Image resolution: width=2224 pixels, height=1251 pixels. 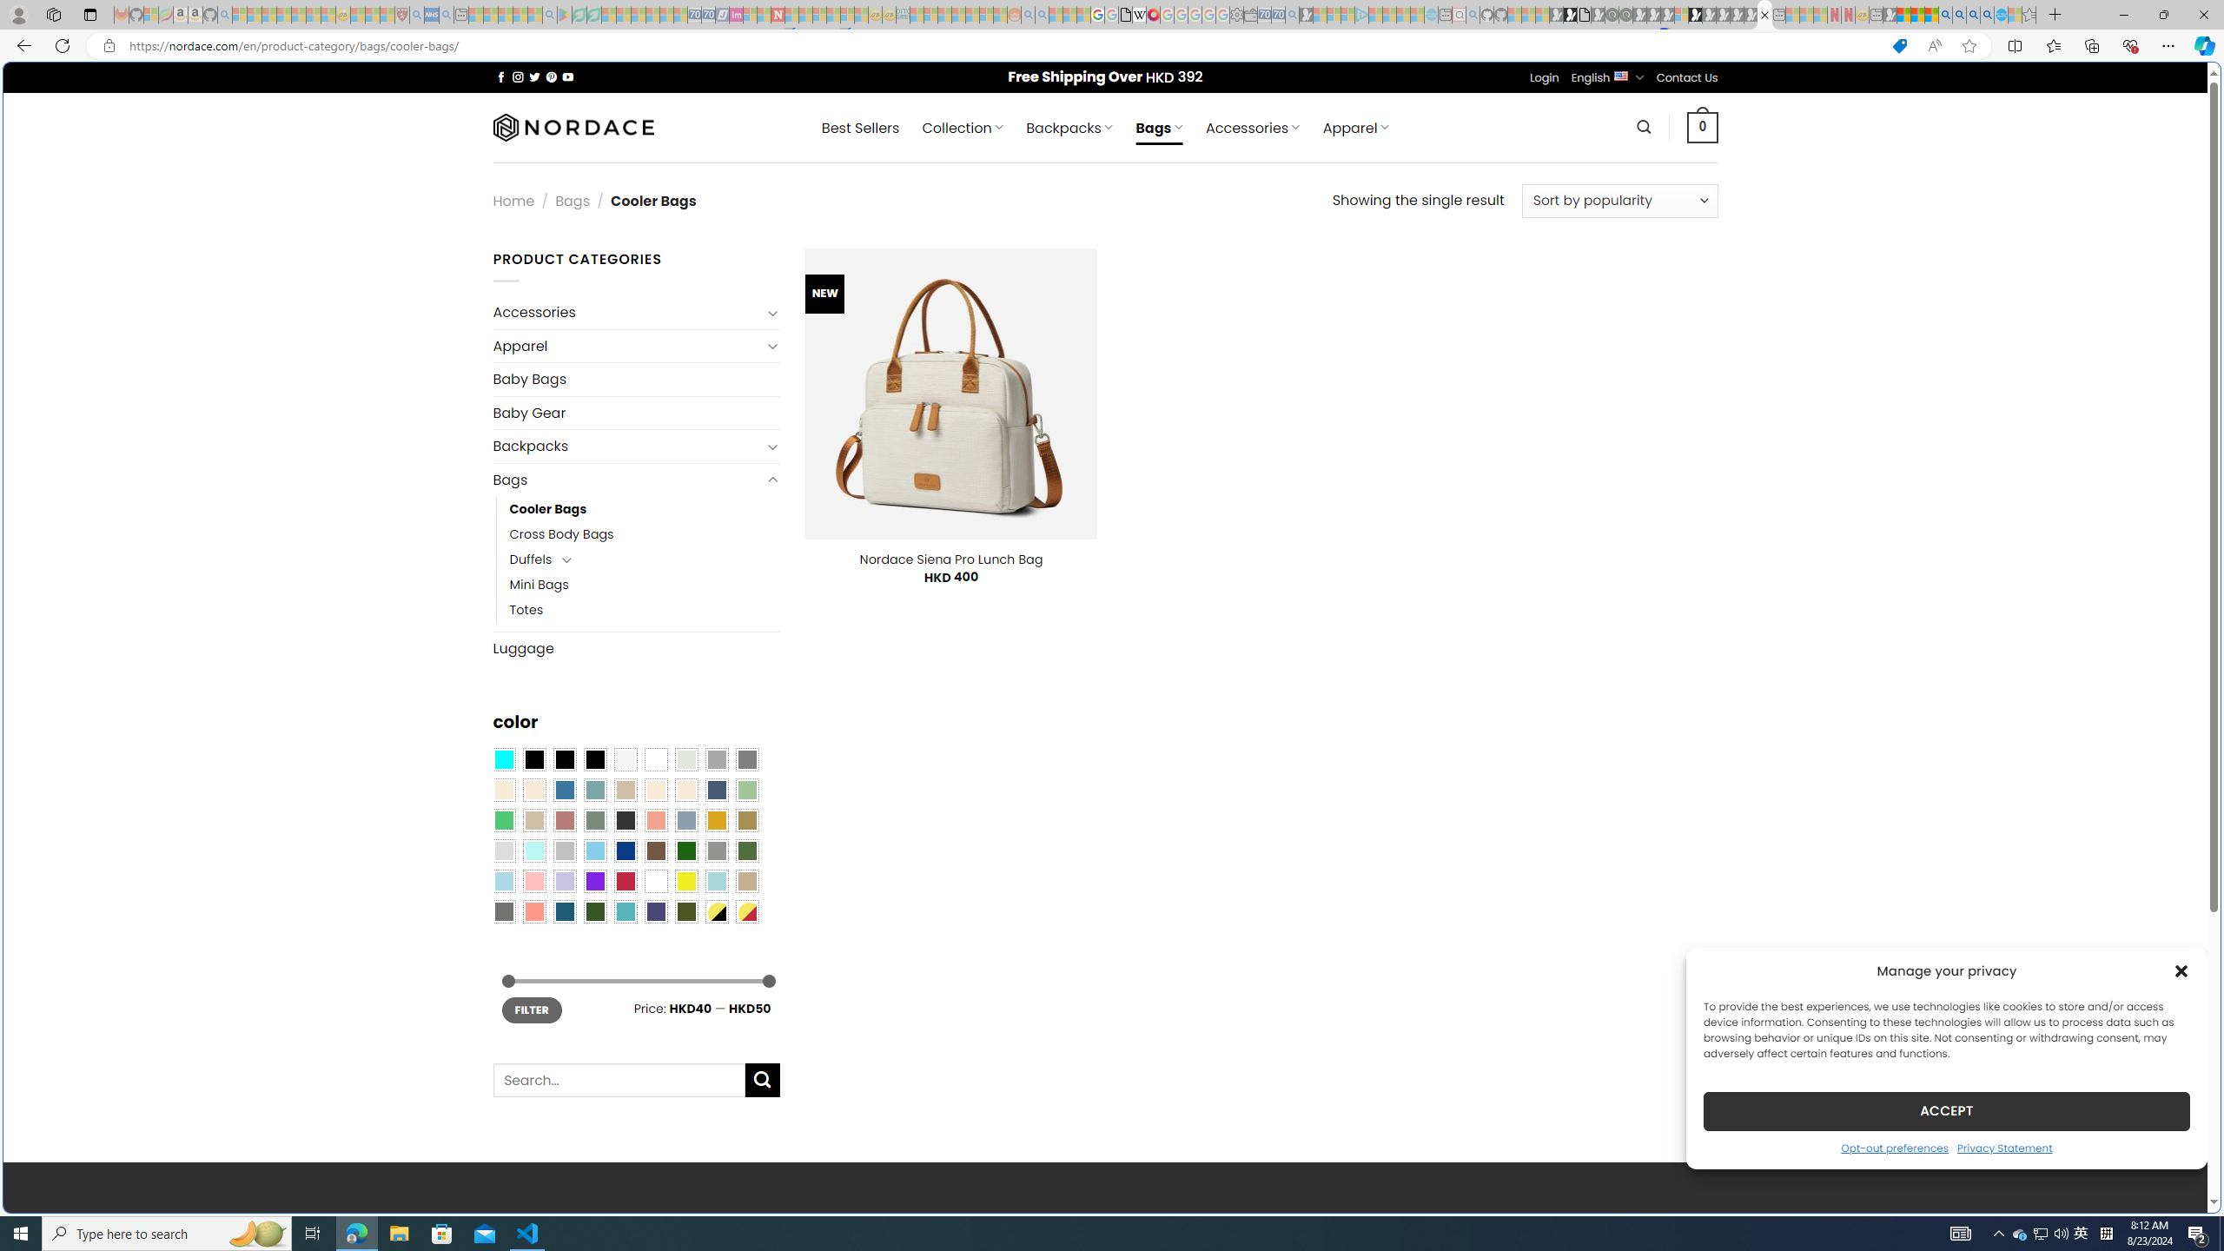 What do you see at coordinates (716, 882) in the screenshot?
I see `Aqua` at bounding box center [716, 882].